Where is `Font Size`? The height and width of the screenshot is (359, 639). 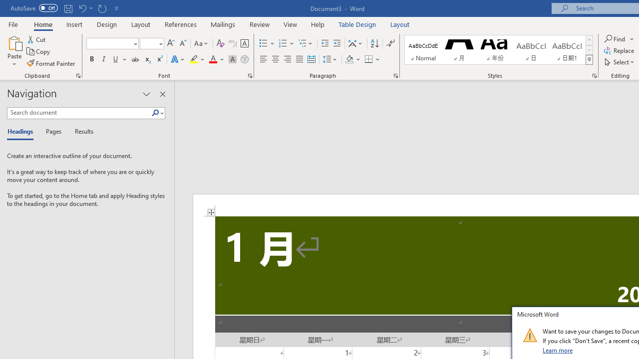 Font Size is located at coordinates (149, 43).